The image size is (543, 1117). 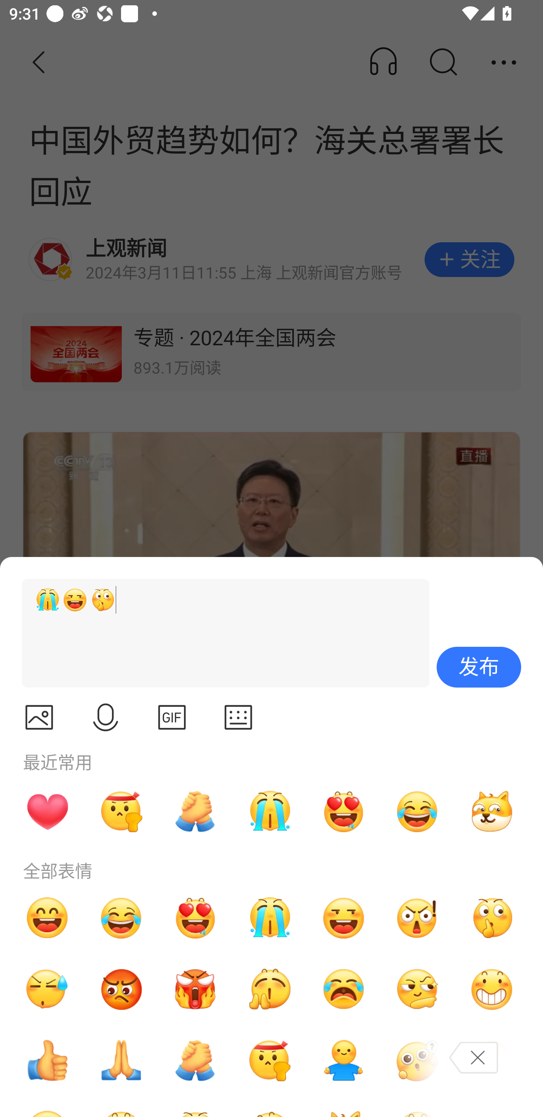 I want to click on 哭笑, so click(x=417, y=811).